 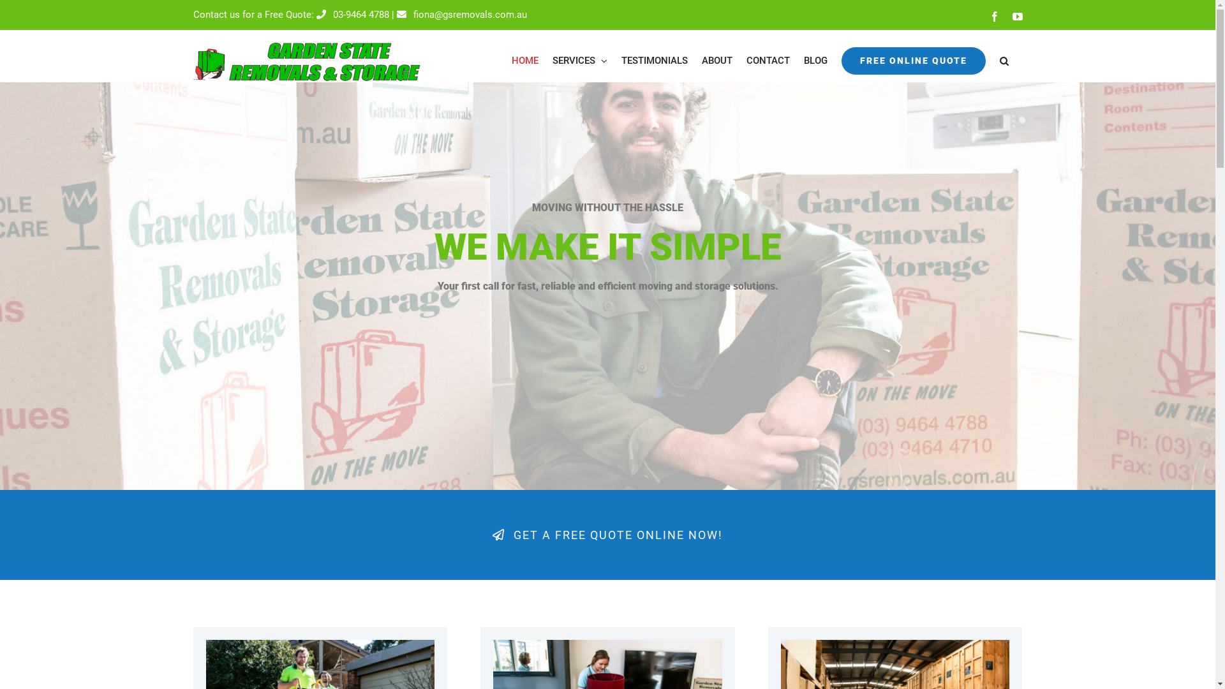 What do you see at coordinates (1017, 17) in the screenshot?
I see `YouTube` at bounding box center [1017, 17].